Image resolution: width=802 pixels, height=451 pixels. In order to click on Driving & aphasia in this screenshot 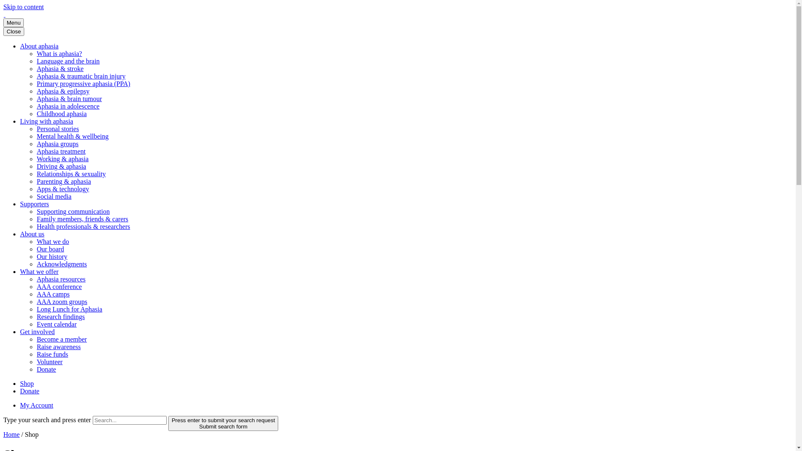, I will do `click(61, 166)`.